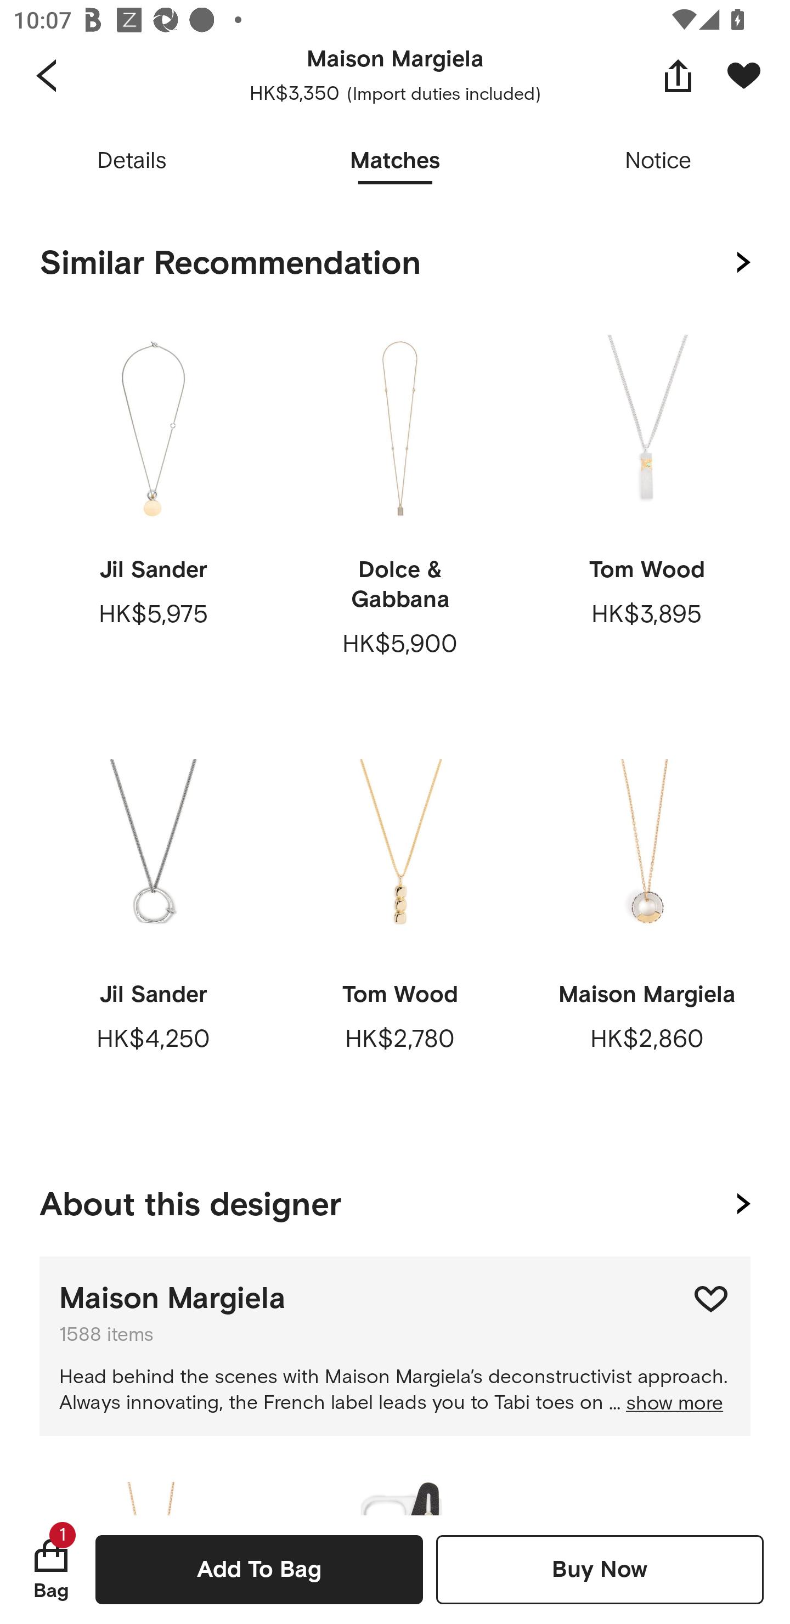  Describe the element at coordinates (646, 941) in the screenshot. I see `Maison Margiela HK$2,860` at that location.